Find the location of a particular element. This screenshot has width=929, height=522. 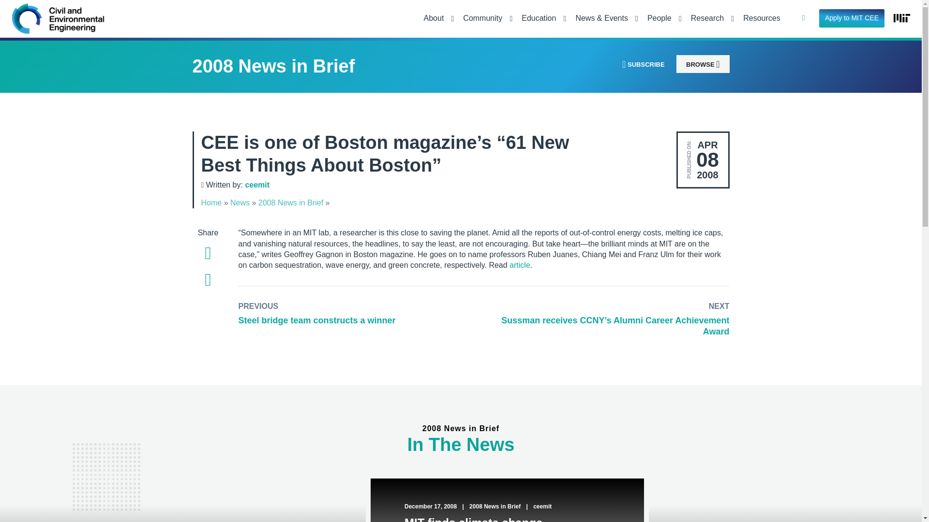

People is located at coordinates (662, 19).